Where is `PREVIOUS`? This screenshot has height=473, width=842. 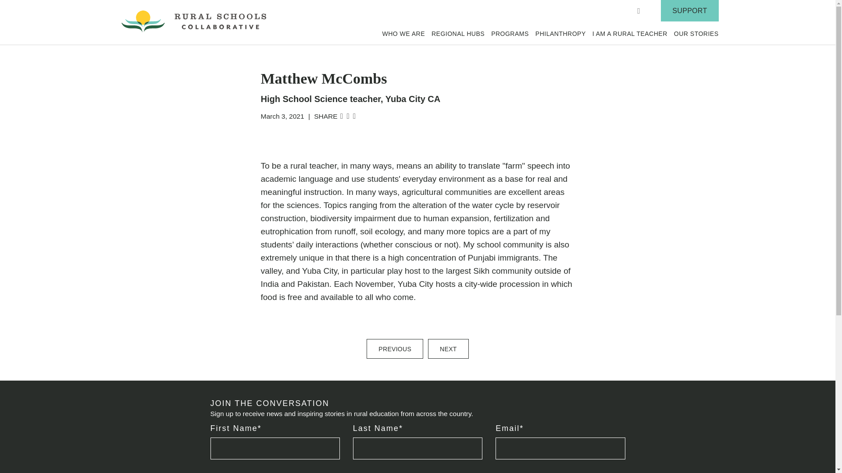 PREVIOUS is located at coordinates (395, 349).